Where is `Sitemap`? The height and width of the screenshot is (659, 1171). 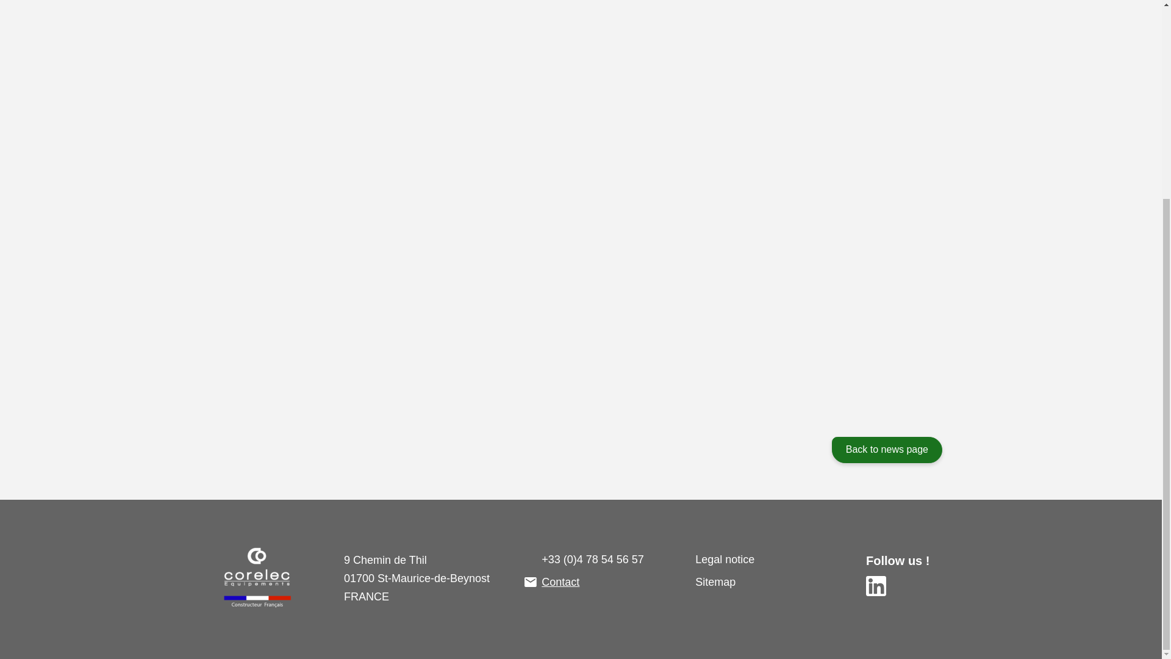 Sitemap is located at coordinates (715, 582).